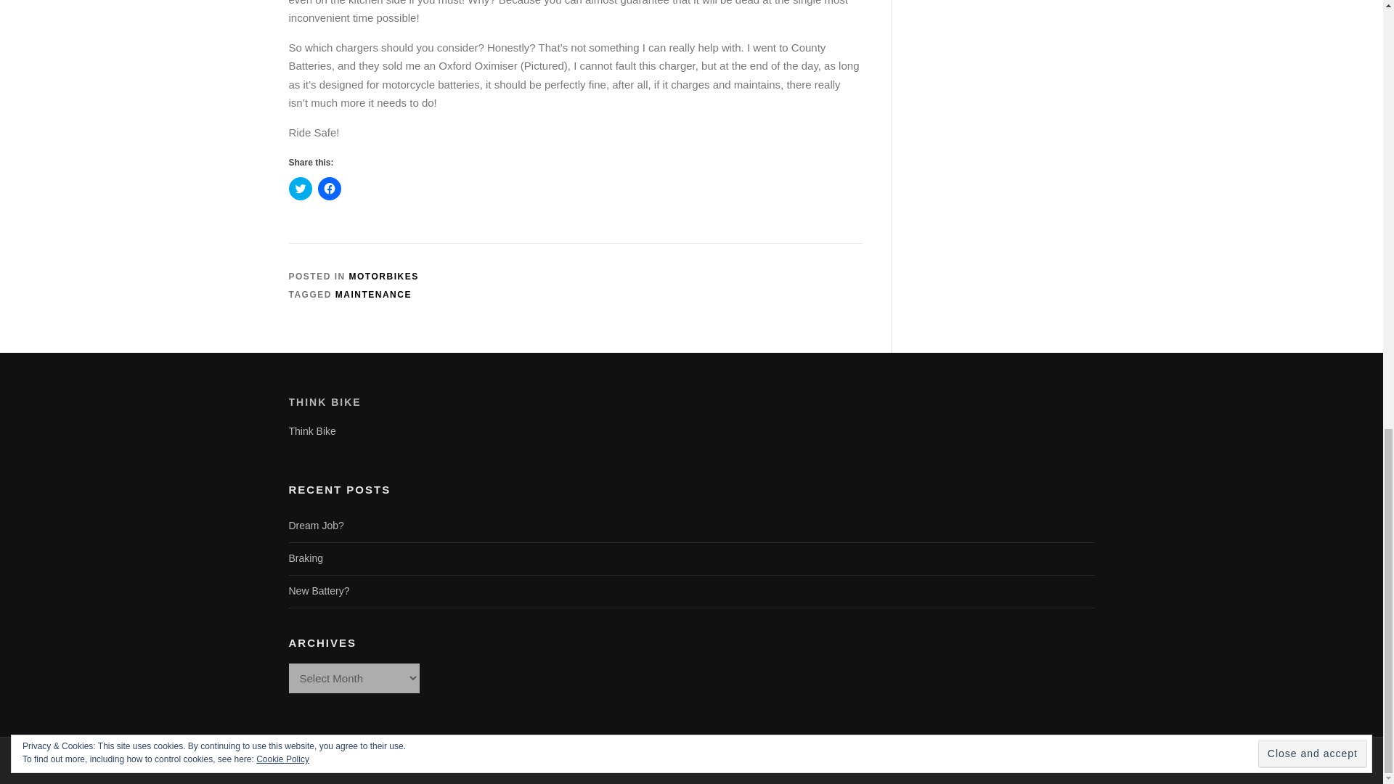 This screenshot has height=784, width=1394. I want to click on MOTORBIKES, so click(384, 276).